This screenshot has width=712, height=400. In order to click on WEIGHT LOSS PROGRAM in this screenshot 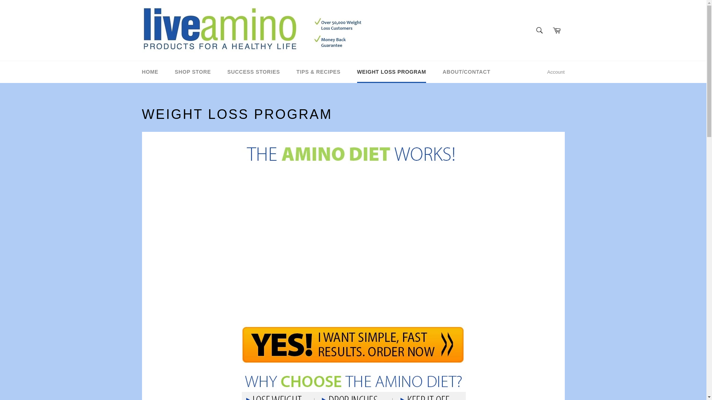, I will do `click(392, 72)`.